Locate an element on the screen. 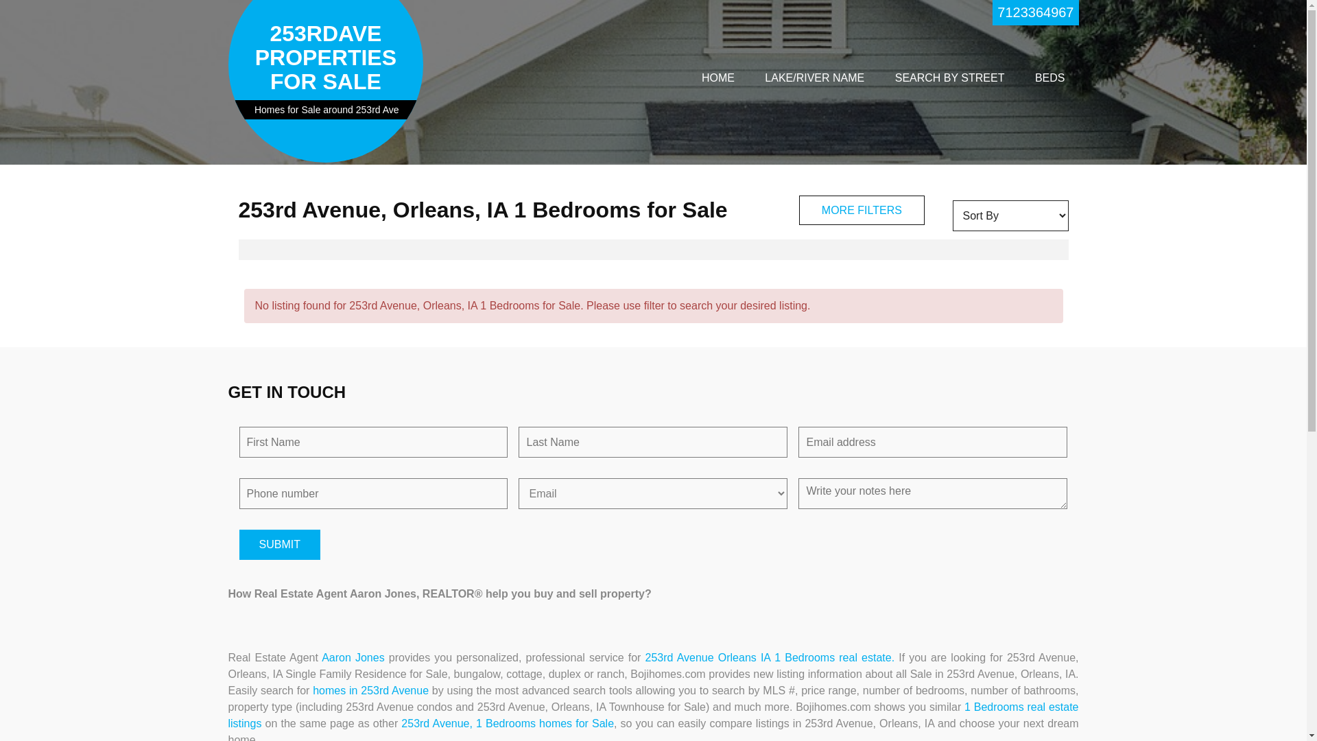 Image resolution: width=1317 pixels, height=741 pixels. homes in 253rd Avenue is located at coordinates (370, 690).